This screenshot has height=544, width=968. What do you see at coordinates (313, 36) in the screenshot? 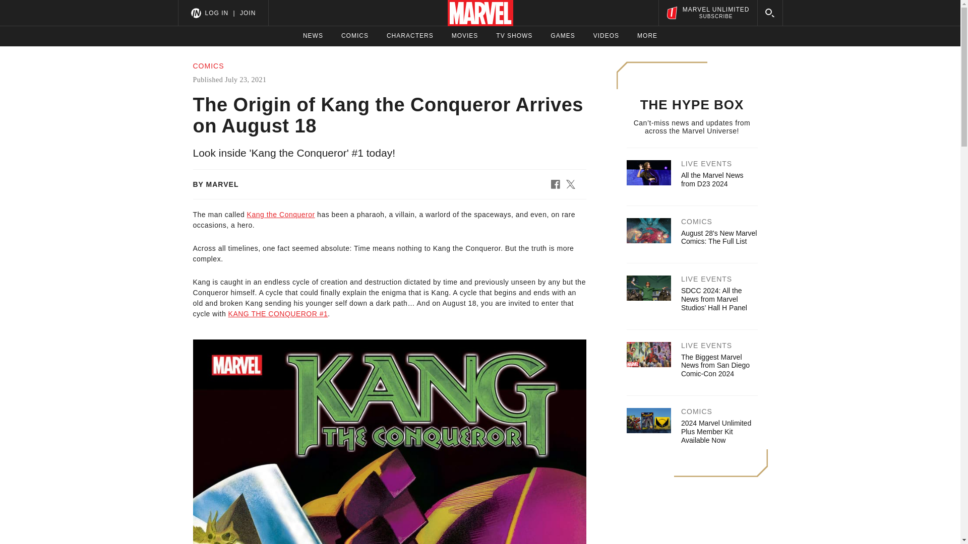
I see `VIDEOS` at bounding box center [313, 36].